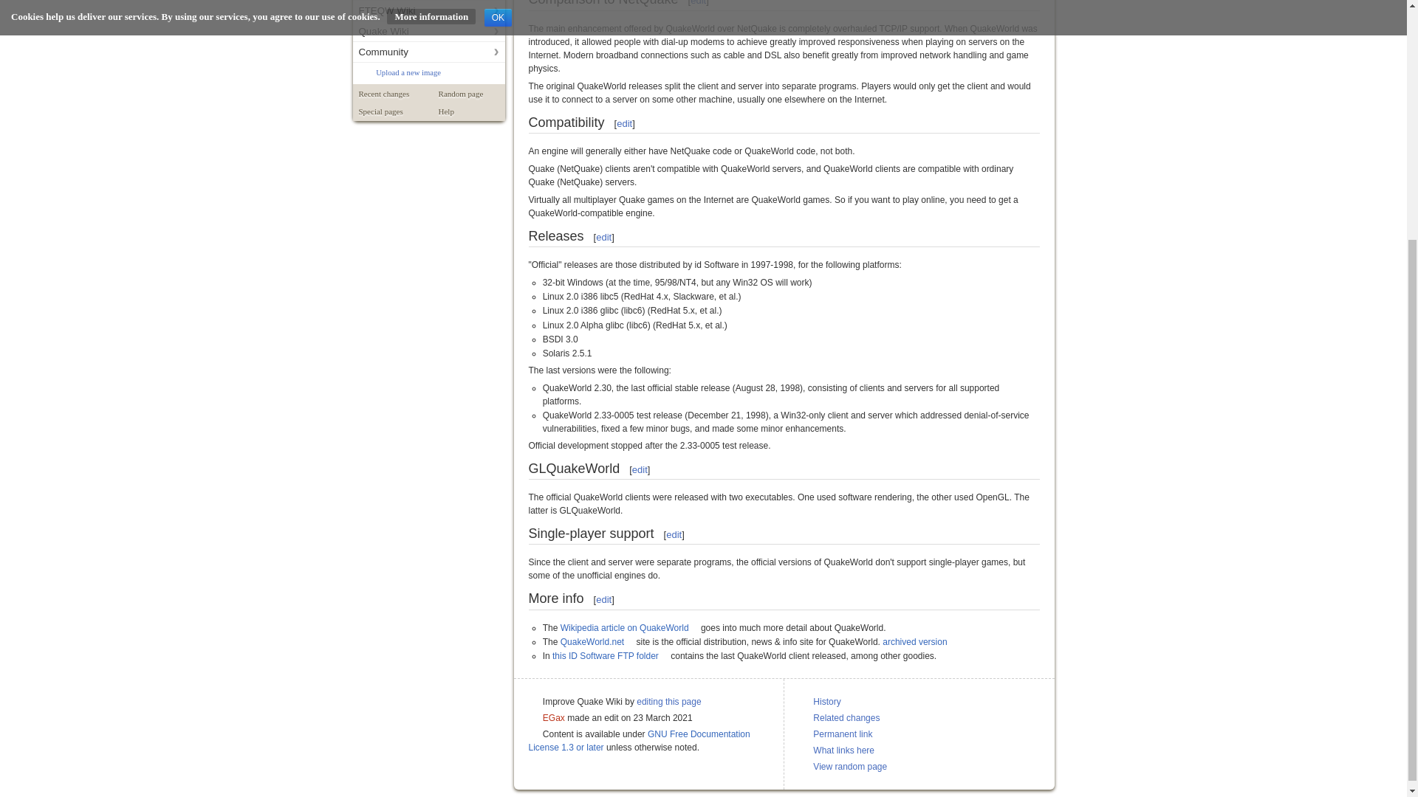  What do you see at coordinates (640, 469) in the screenshot?
I see `Edit section: GLQuakeWorld` at bounding box center [640, 469].